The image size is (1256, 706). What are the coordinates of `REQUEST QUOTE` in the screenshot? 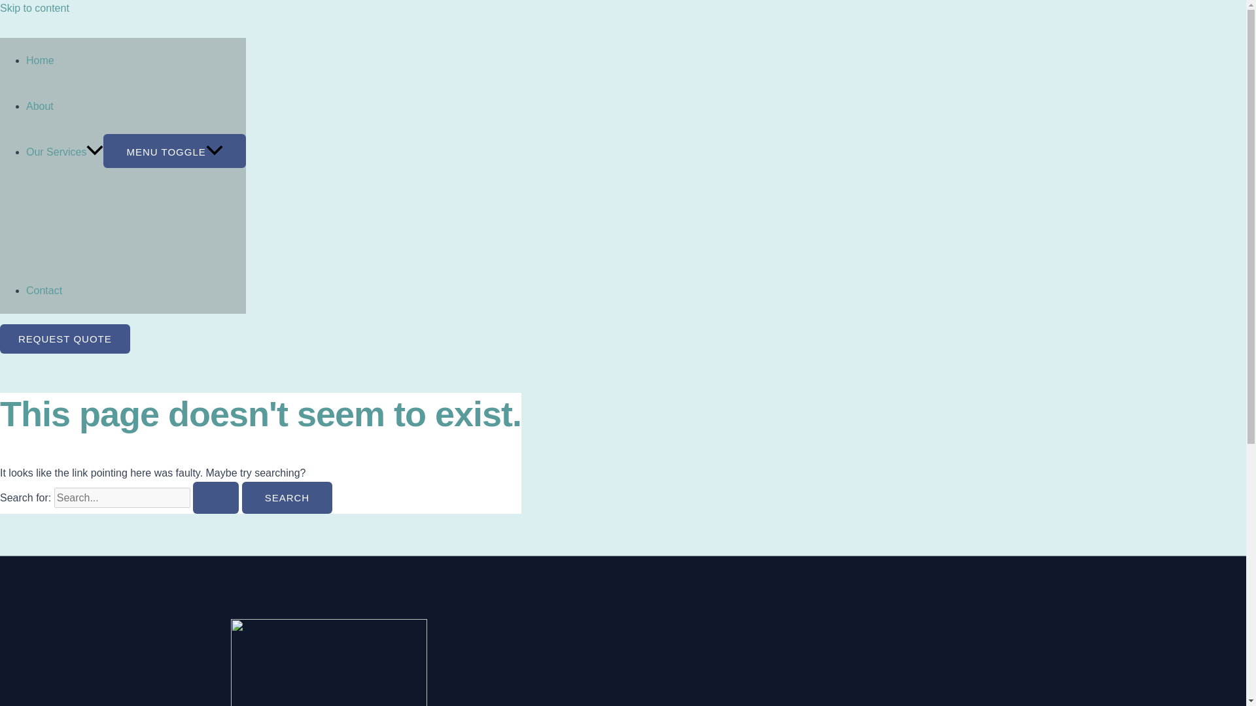 It's located at (65, 339).